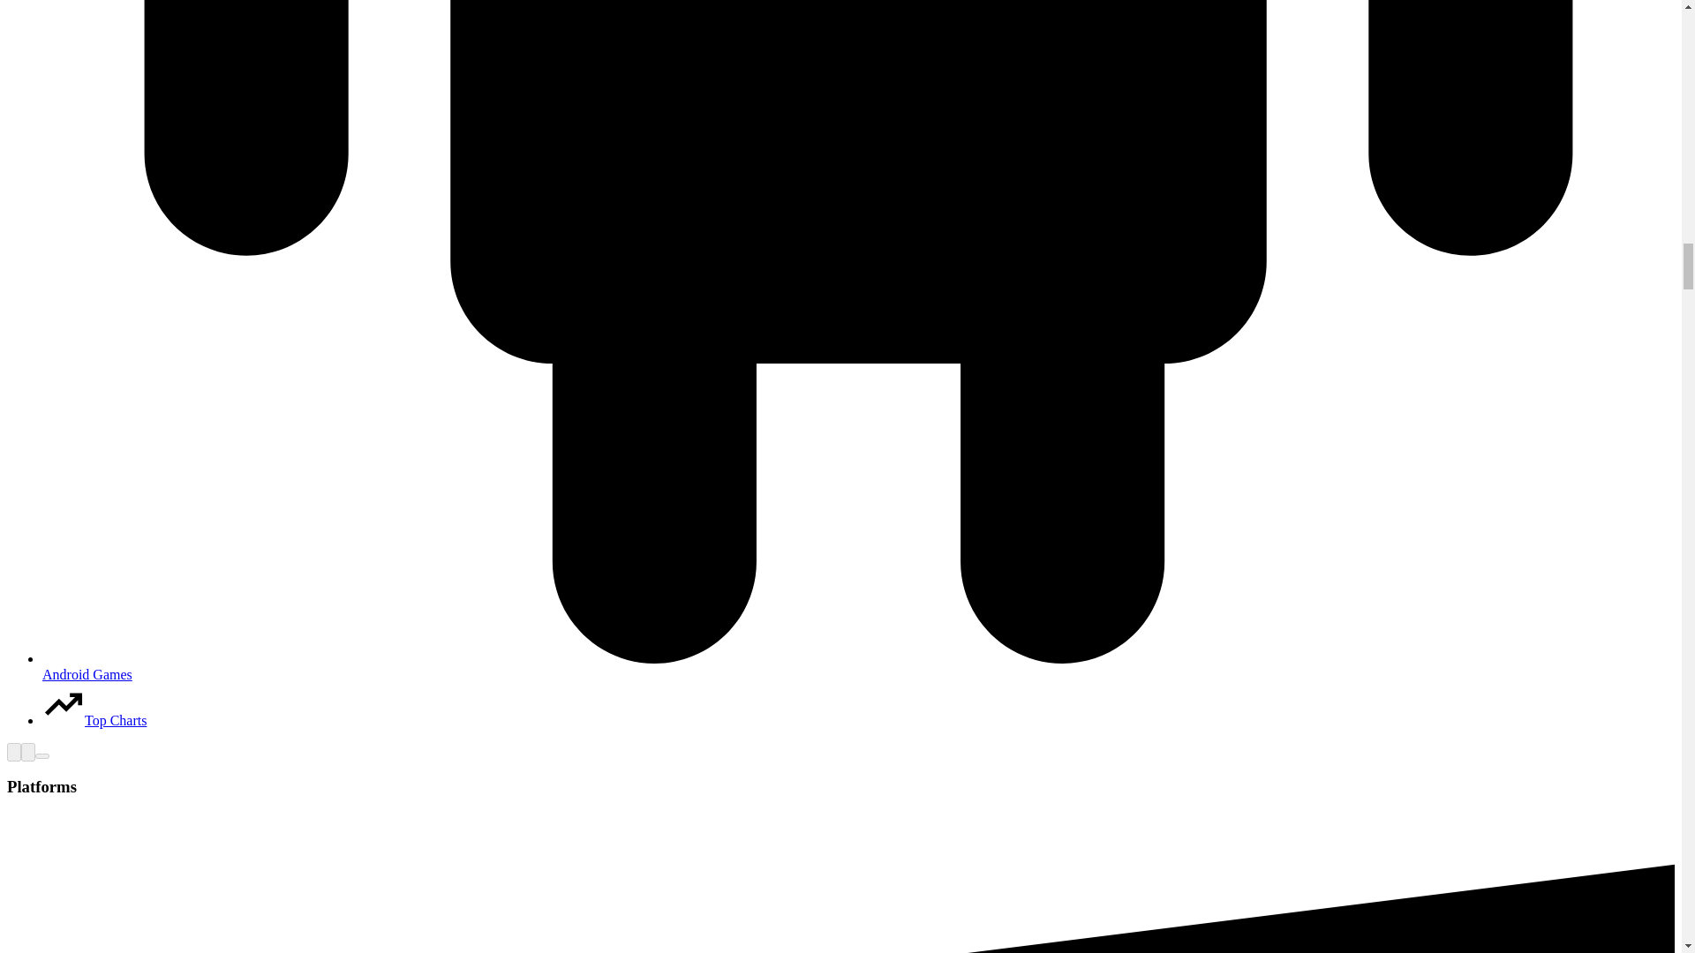 The width and height of the screenshot is (1695, 953). What do you see at coordinates (94, 720) in the screenshot?
I see `Top Charts` at bounding box center [94, 720].